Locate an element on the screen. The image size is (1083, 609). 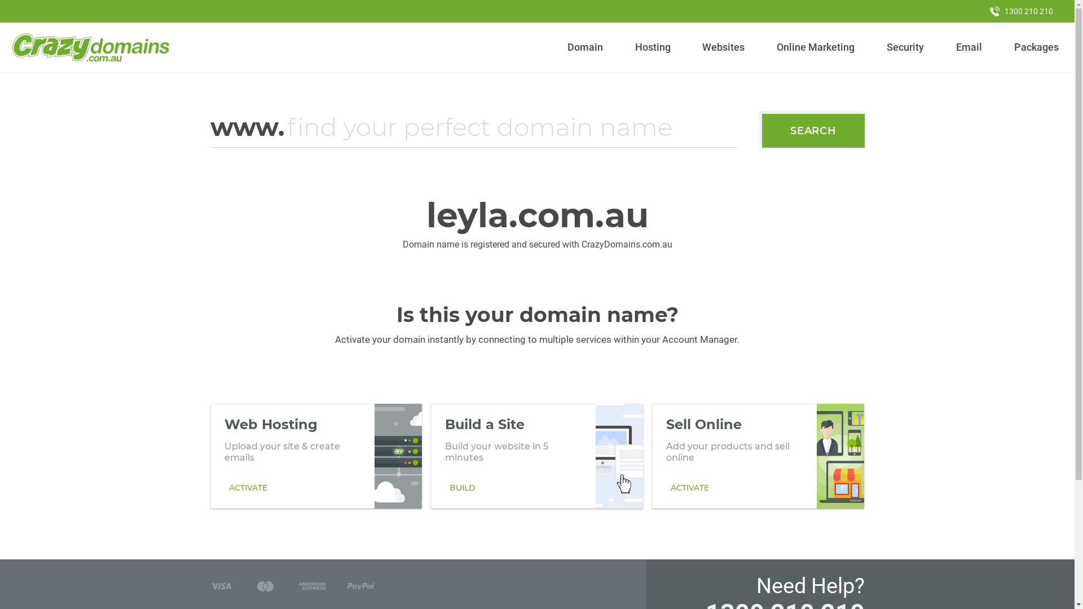
Sell Online
Add your products and sell online
ACTIVATE is located at coordinates (758, 456).